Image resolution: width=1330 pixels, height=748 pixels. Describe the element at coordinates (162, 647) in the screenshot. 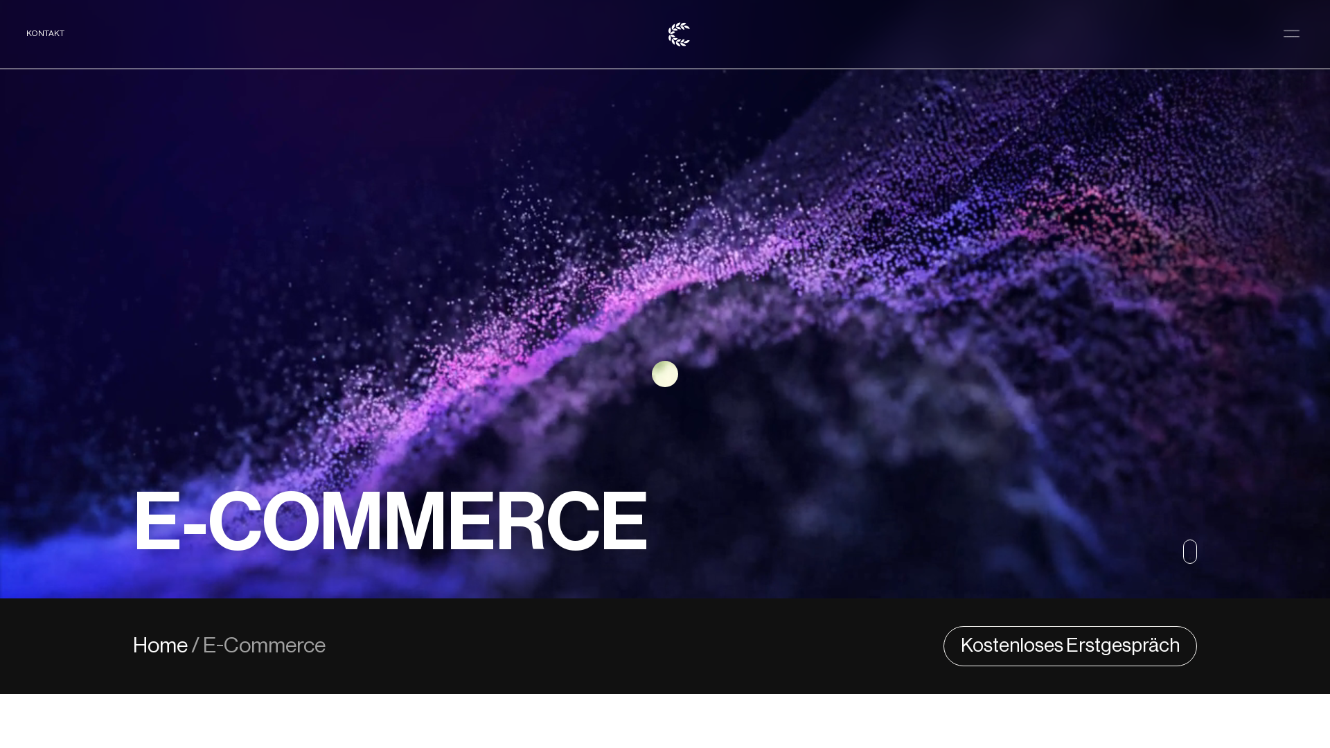

I see `Home` at that location.